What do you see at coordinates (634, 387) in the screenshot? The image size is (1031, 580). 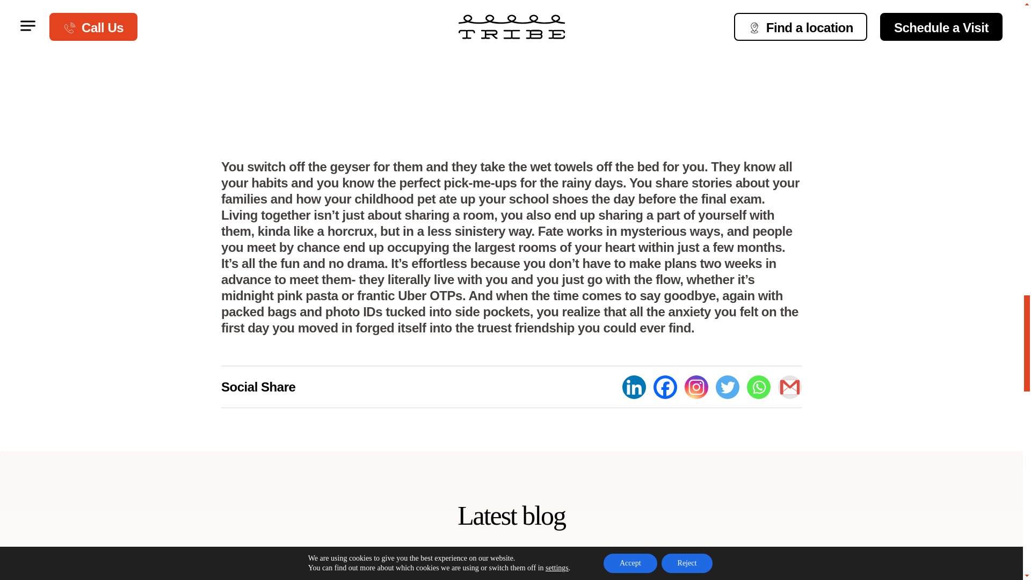 I see `Linkedin` at bounding box center [634, 387].